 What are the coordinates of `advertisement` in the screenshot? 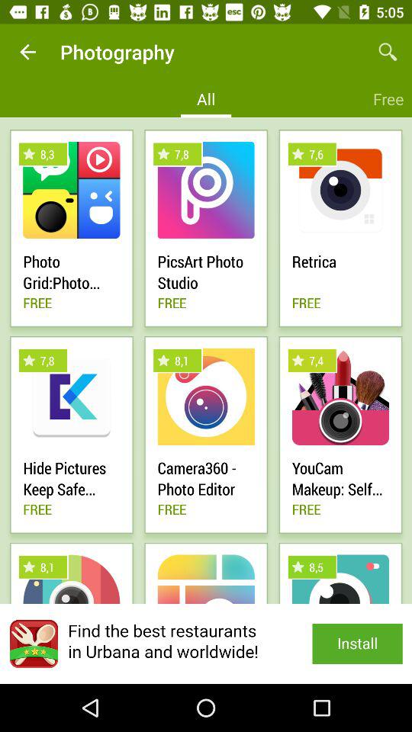 It's located at (206, 644).